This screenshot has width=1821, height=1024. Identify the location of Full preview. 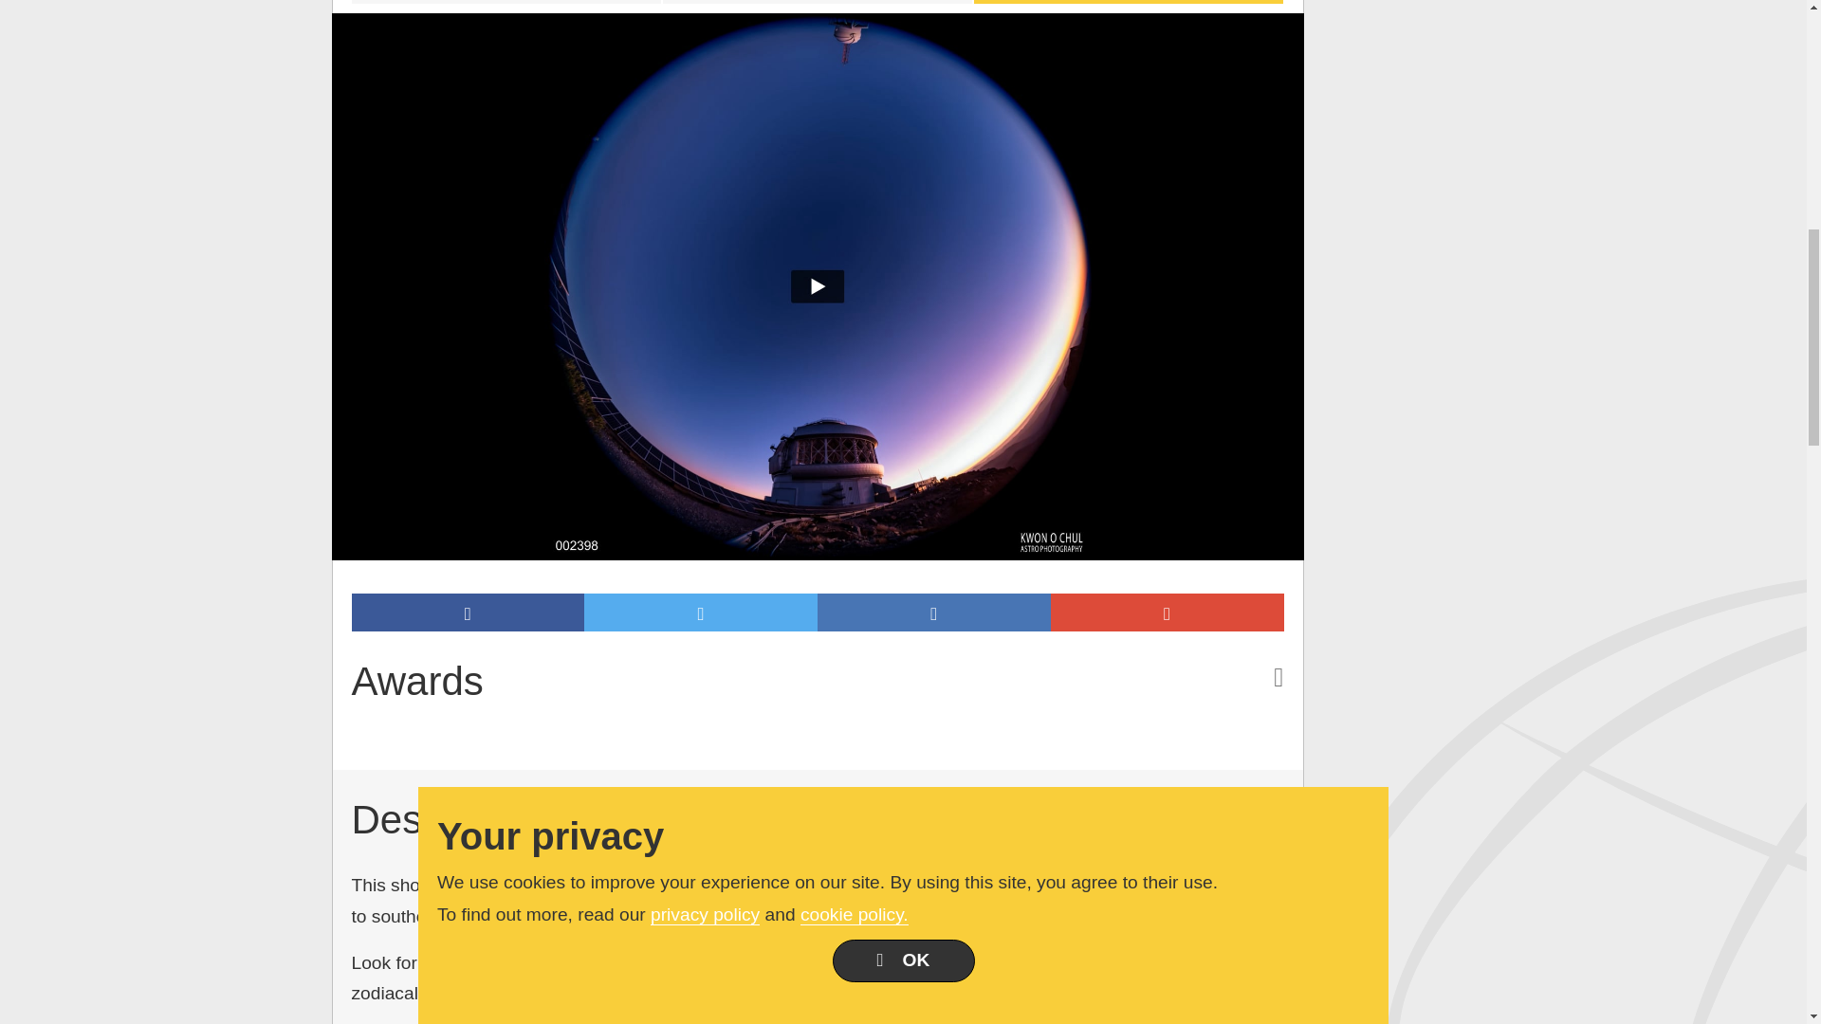
(1129, 2).